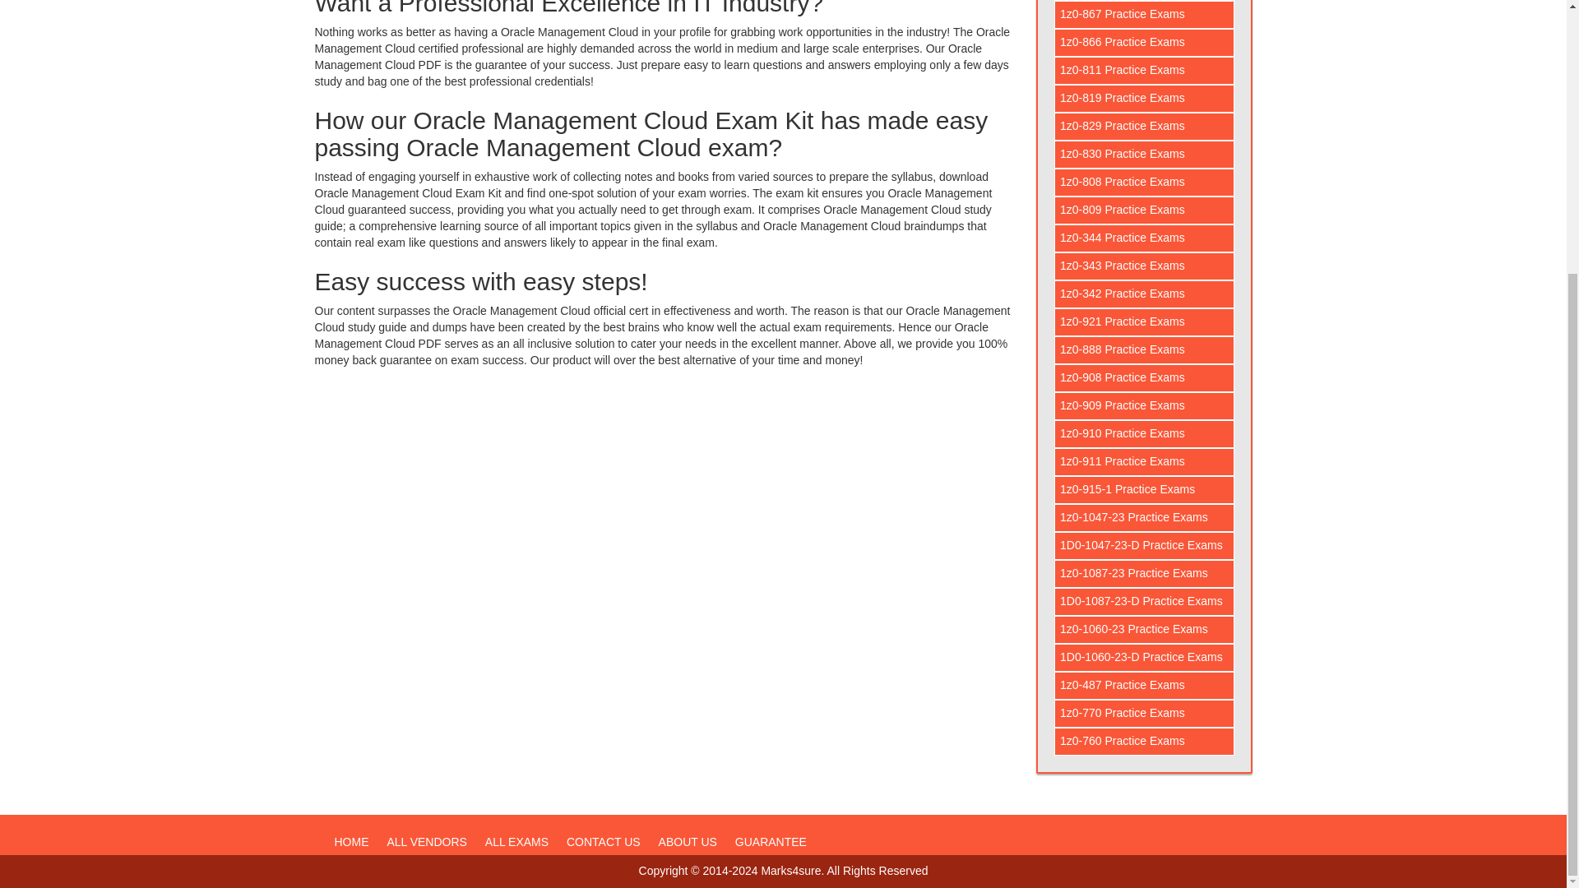 The image size is (1579, 888). I want to click on 1z0-867, so click(1145, 15).